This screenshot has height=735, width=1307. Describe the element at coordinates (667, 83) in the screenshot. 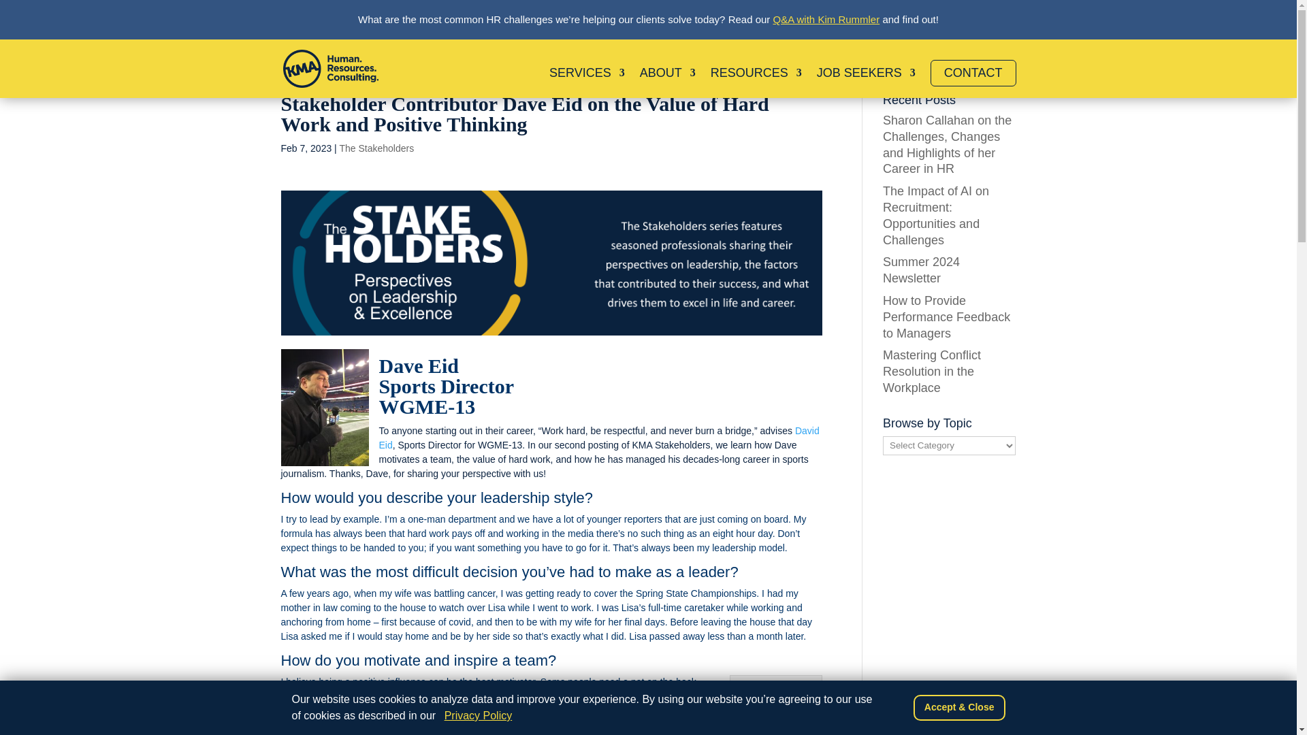

I see `ABOUT` at that location.